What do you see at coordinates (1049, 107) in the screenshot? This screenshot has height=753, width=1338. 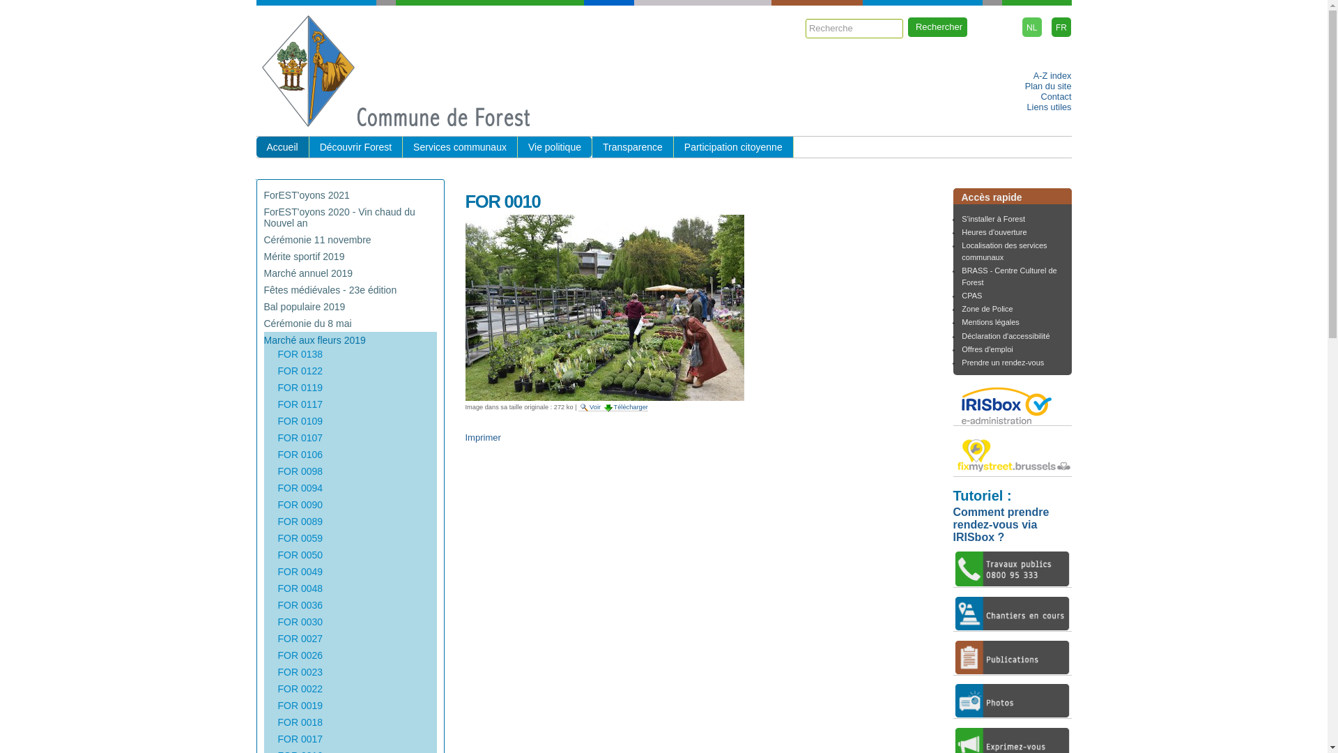 I see `Liens utiles` at bounding box center [1049, 107].